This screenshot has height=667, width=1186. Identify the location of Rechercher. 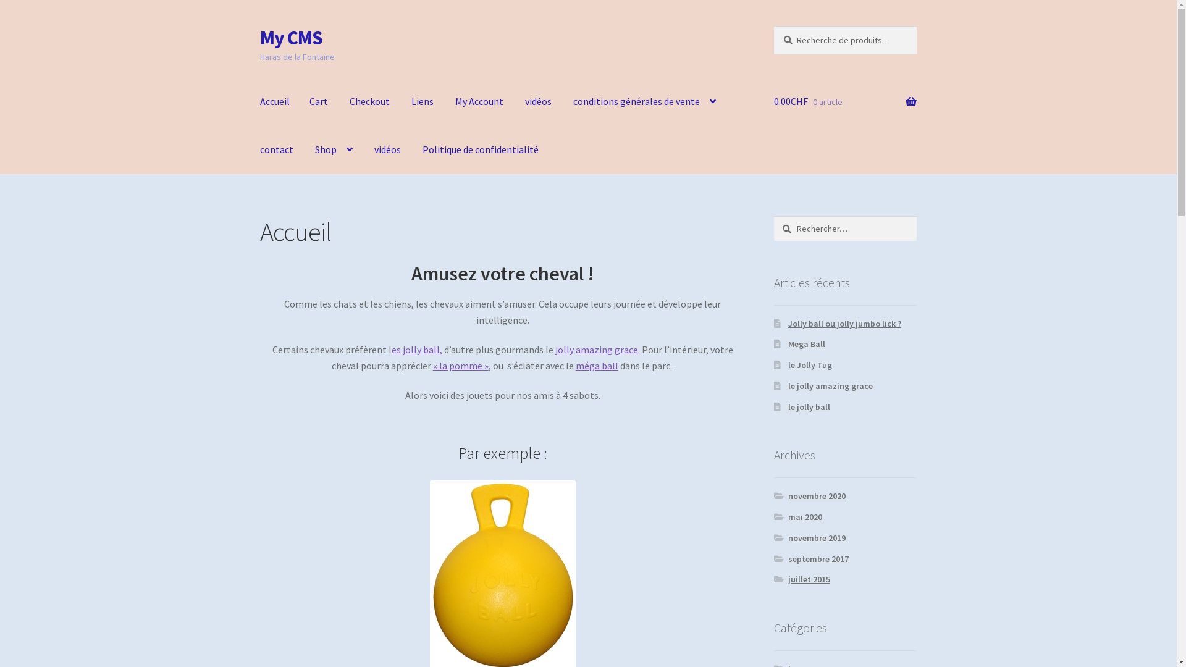
(773, 216).